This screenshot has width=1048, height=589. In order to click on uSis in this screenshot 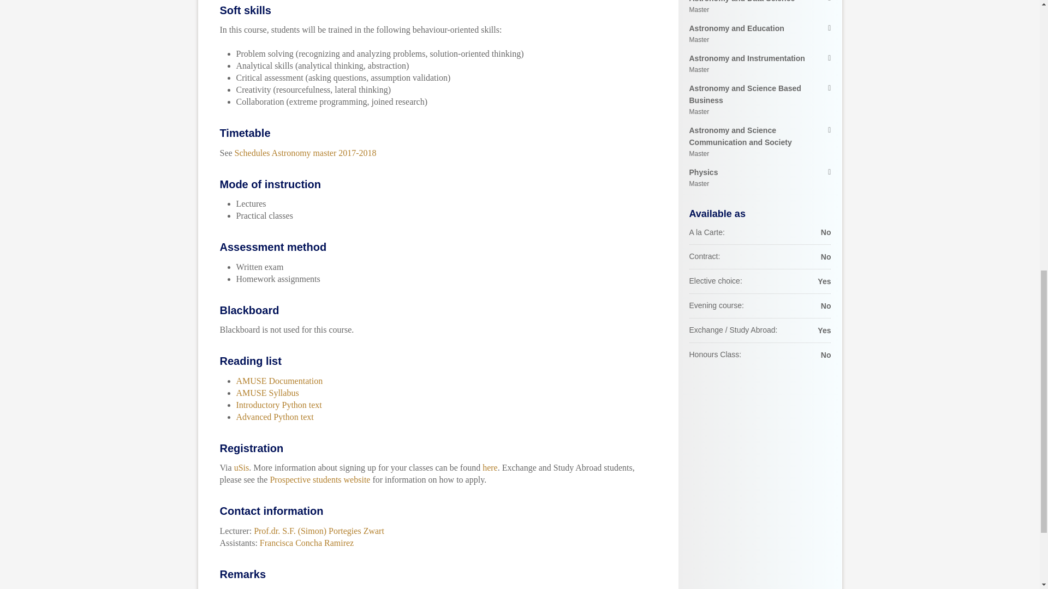, I will do `click(307, 542)`.